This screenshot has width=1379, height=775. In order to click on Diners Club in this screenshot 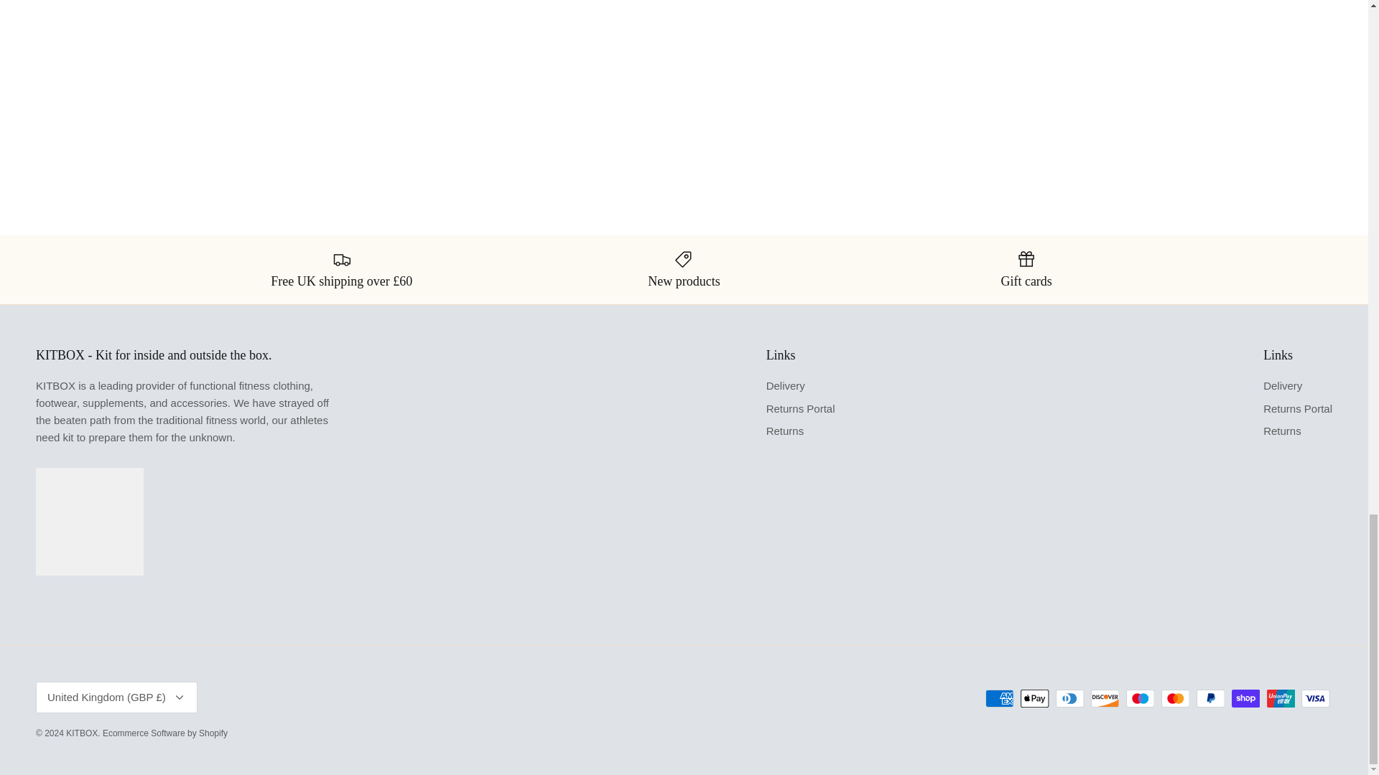, I will do `click(1070, 699)`.